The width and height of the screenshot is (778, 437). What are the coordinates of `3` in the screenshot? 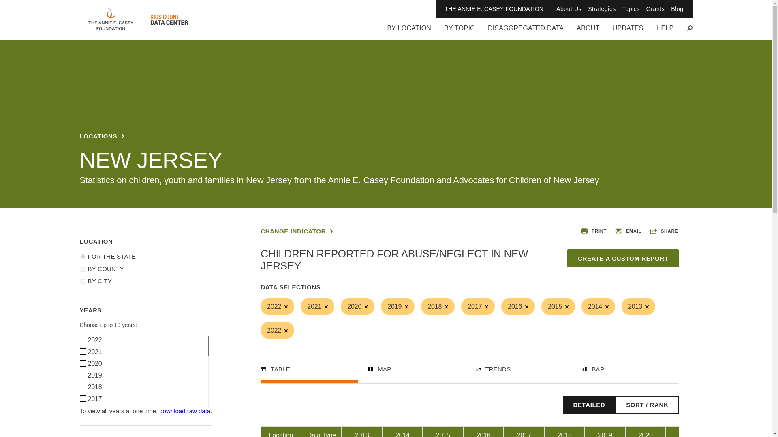 It's located at (82, 282).